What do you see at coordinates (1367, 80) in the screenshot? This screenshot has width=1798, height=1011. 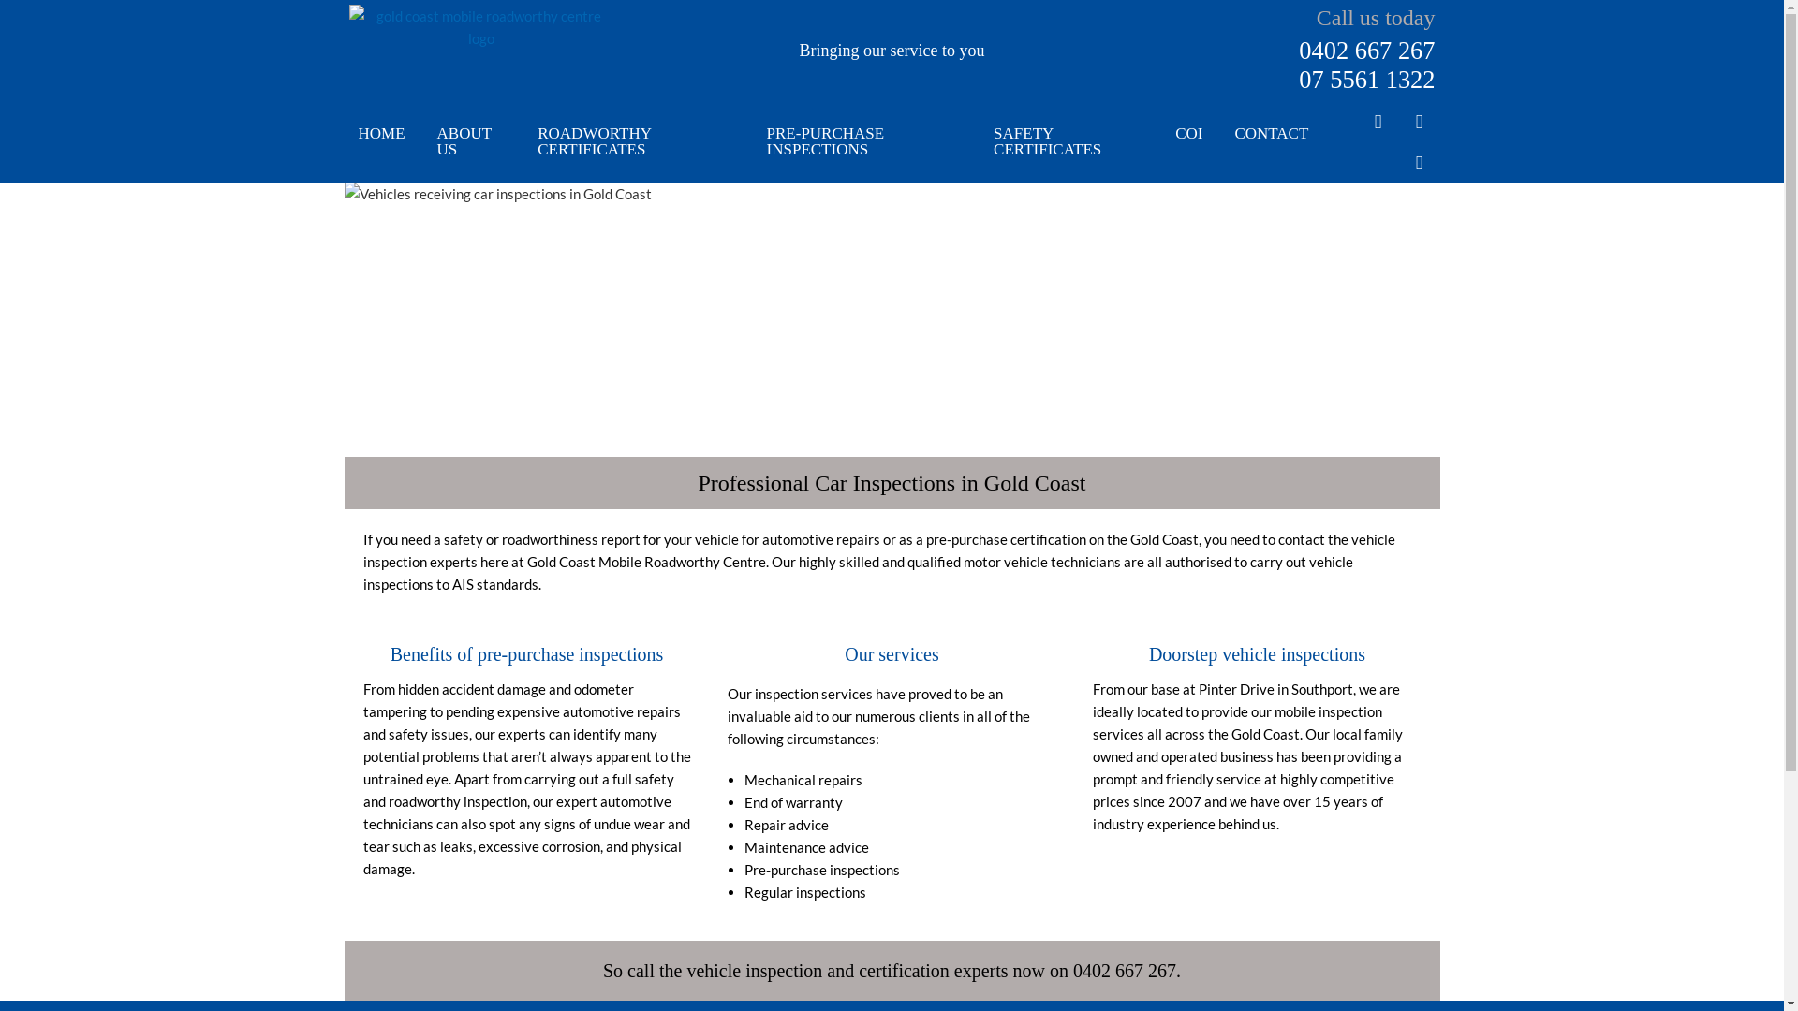 I see `07 5561 1322` at bounding box center [1367, 80].